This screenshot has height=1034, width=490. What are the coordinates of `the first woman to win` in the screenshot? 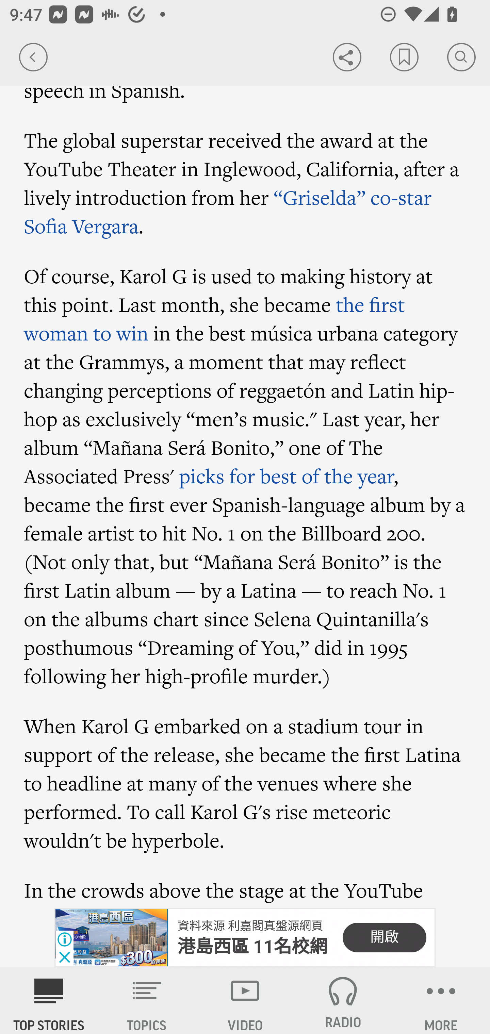 It's located at (214, 319).